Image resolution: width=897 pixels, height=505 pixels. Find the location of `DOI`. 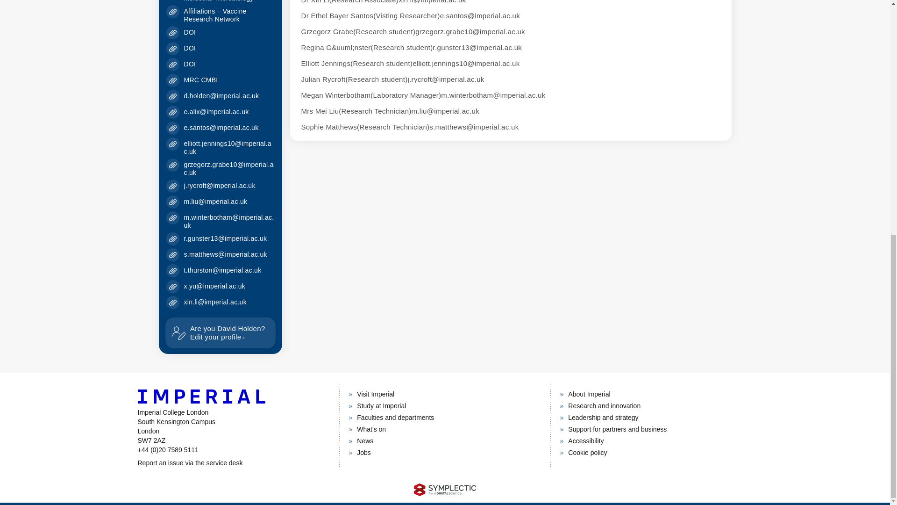

DOI is located at coordinates (190, 48).